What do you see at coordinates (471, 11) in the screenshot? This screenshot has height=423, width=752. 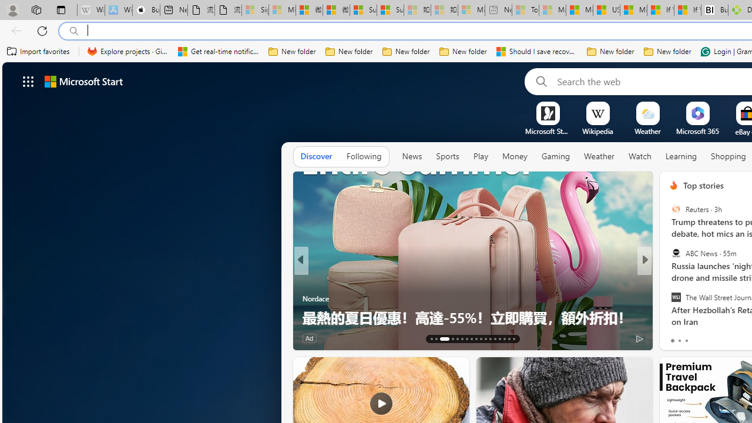 I see `Microsoft account | Account Checkup - Sleeping` at bounding box center [471, 11].